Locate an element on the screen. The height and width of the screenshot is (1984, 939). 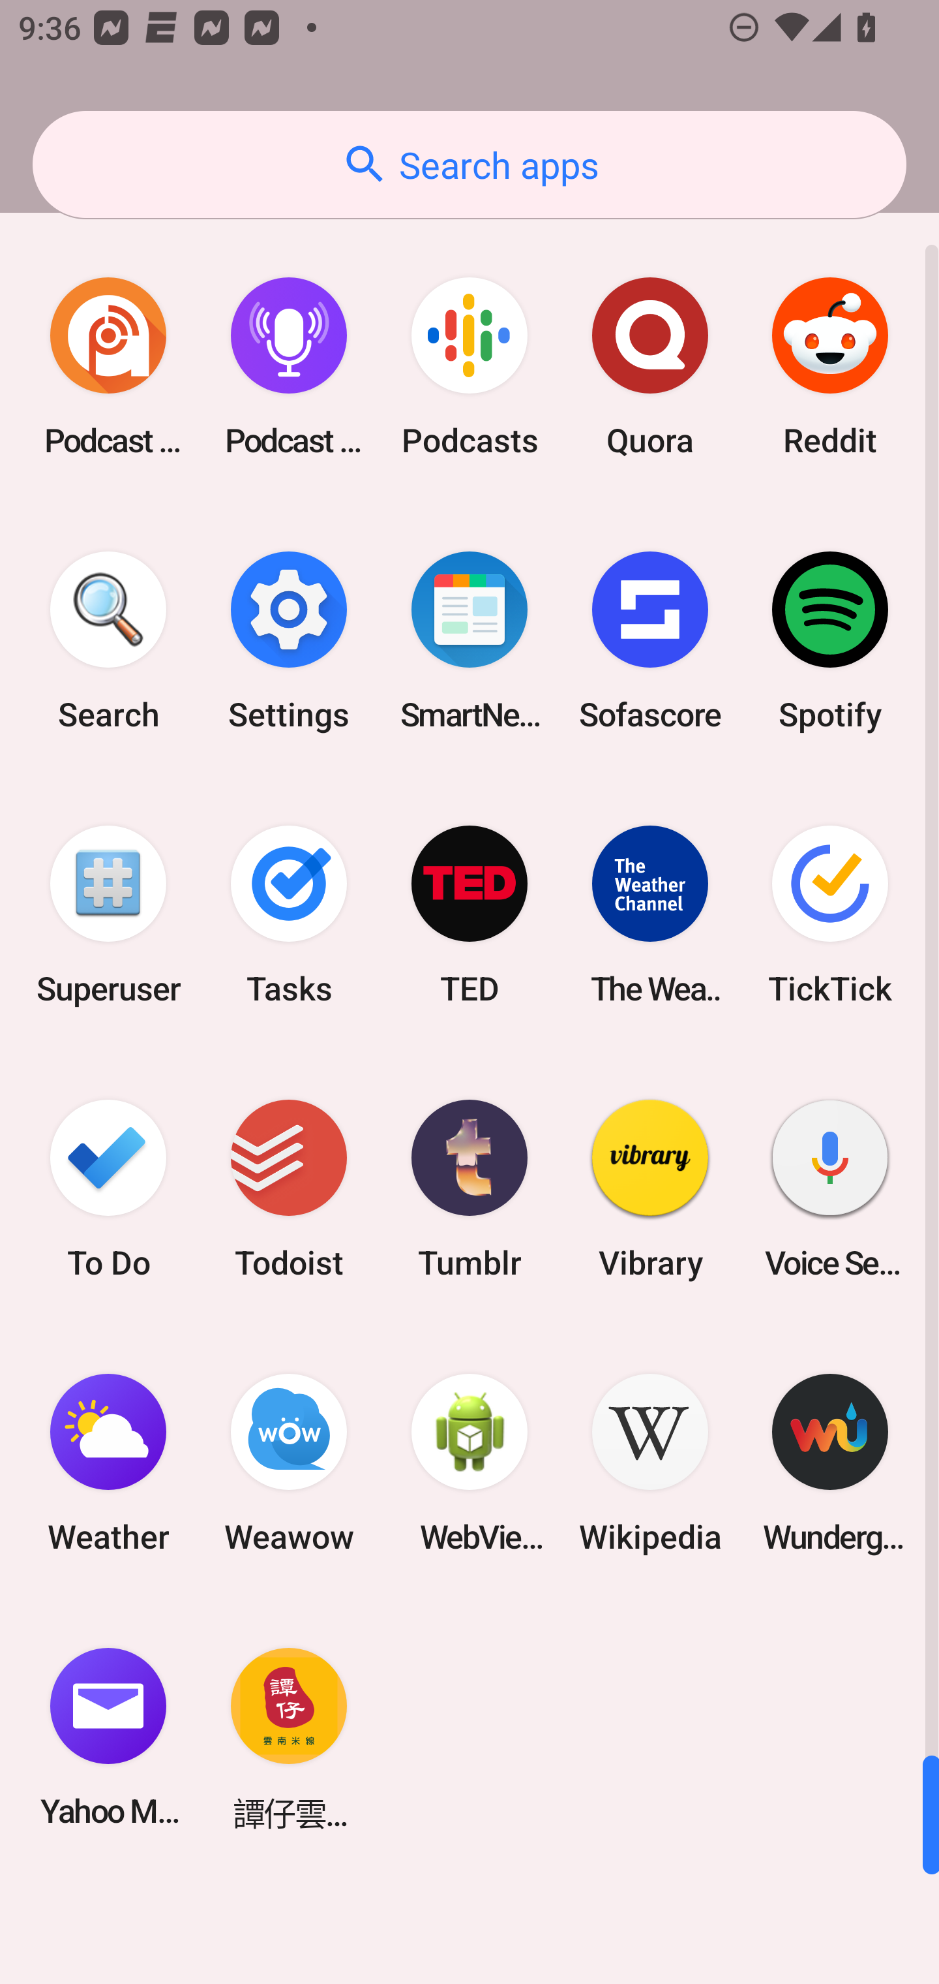
Wunderground is located at coordinates (830, 1463).